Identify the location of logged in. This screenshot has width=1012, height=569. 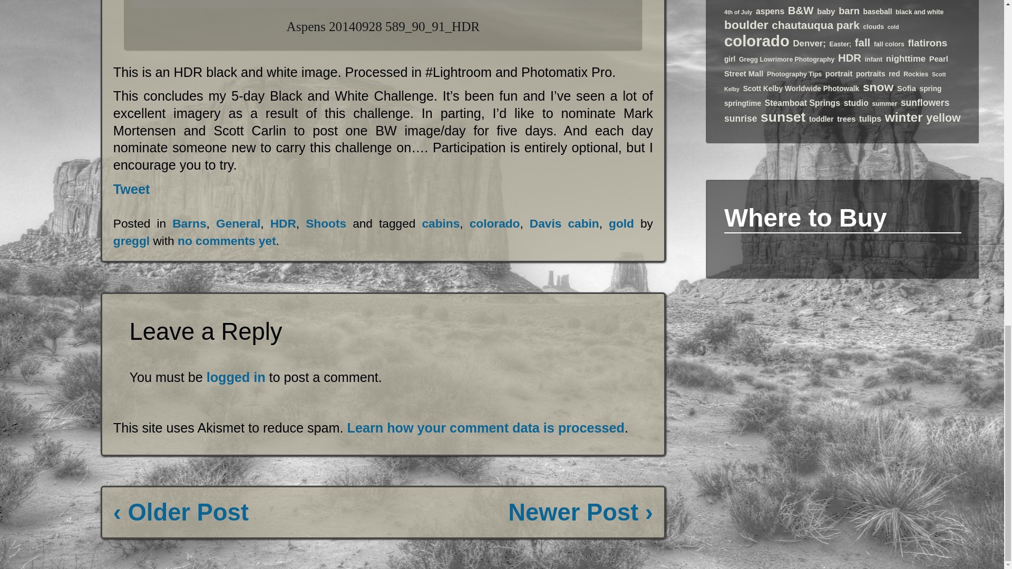
(236, 377).